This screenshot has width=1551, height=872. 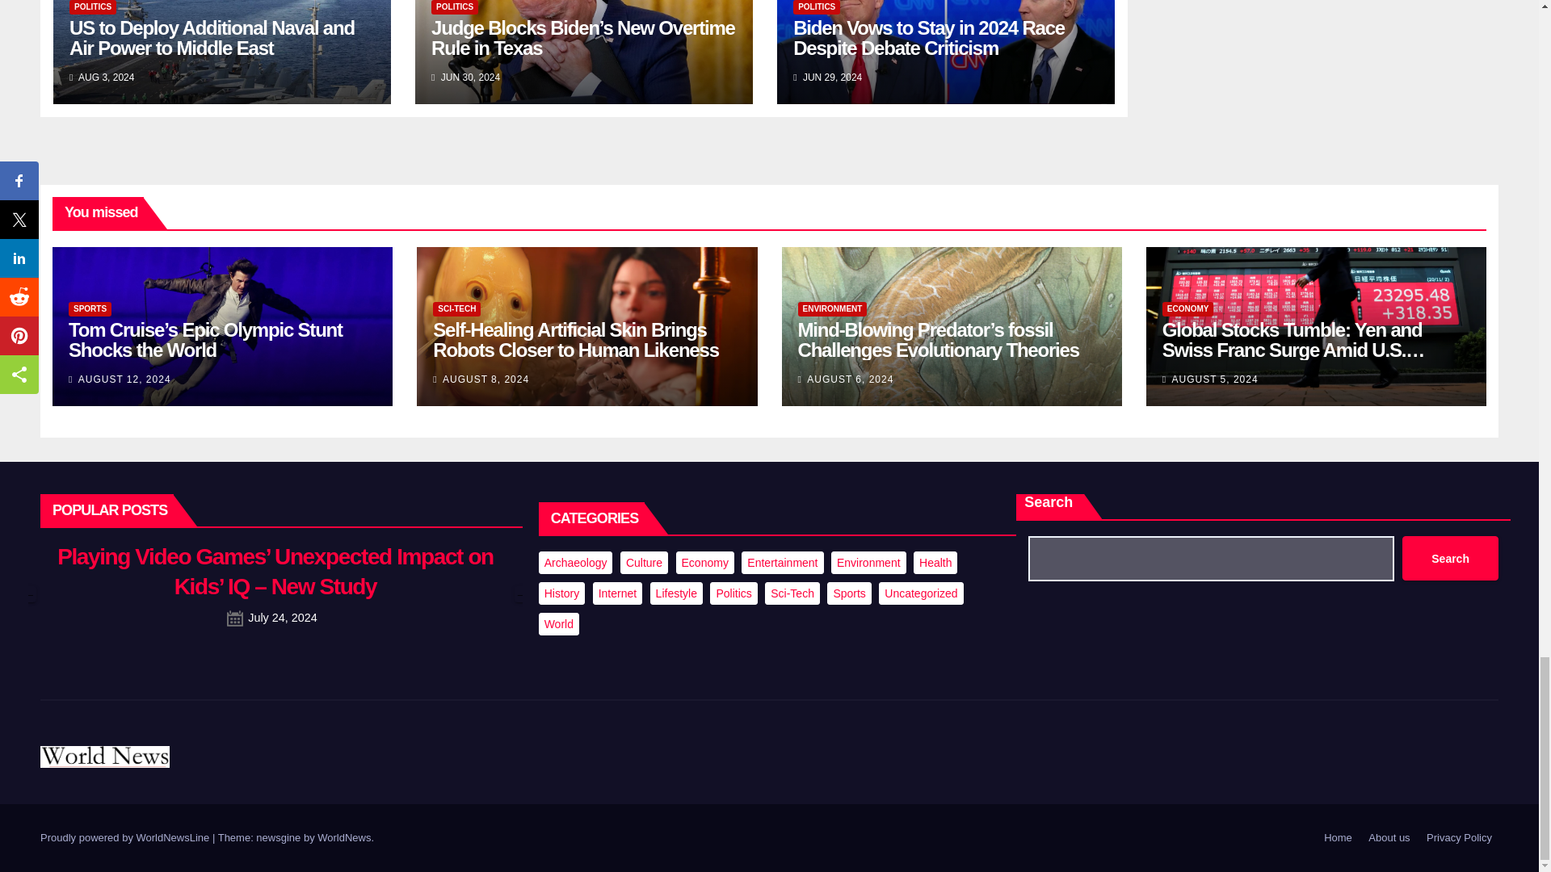 What do you see at coordinates (928, 37) in the screenshot?
I see `Biden Vows to Stay in 2024 Race Despite Debate Criticism` at bounding box center [928, 37].